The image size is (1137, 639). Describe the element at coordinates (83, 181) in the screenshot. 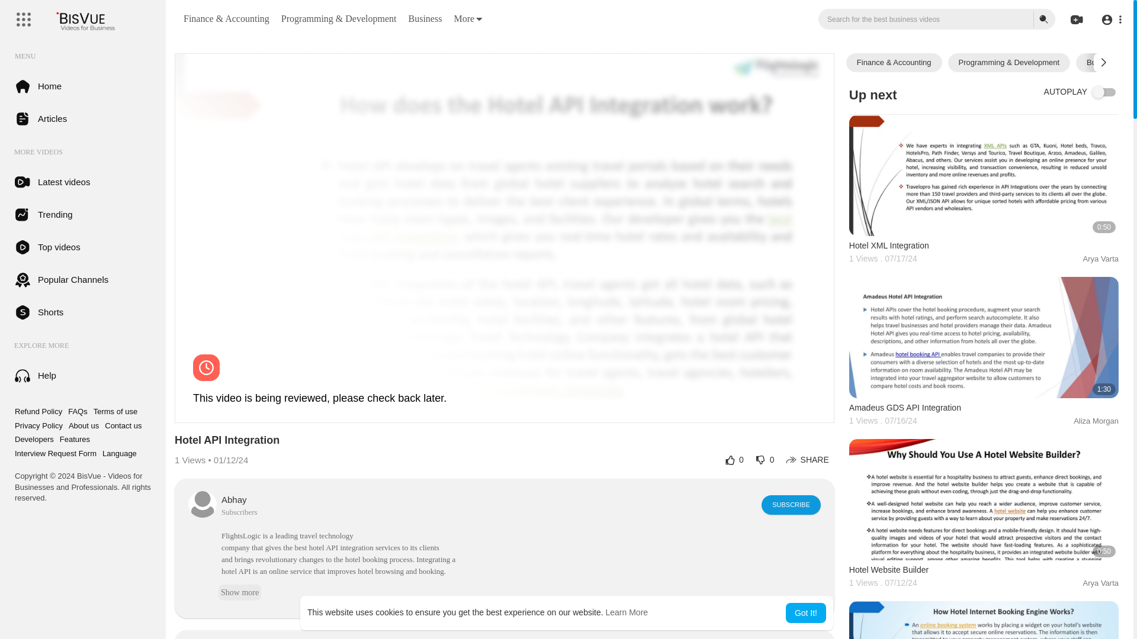

I see `Latest videos` at that location.